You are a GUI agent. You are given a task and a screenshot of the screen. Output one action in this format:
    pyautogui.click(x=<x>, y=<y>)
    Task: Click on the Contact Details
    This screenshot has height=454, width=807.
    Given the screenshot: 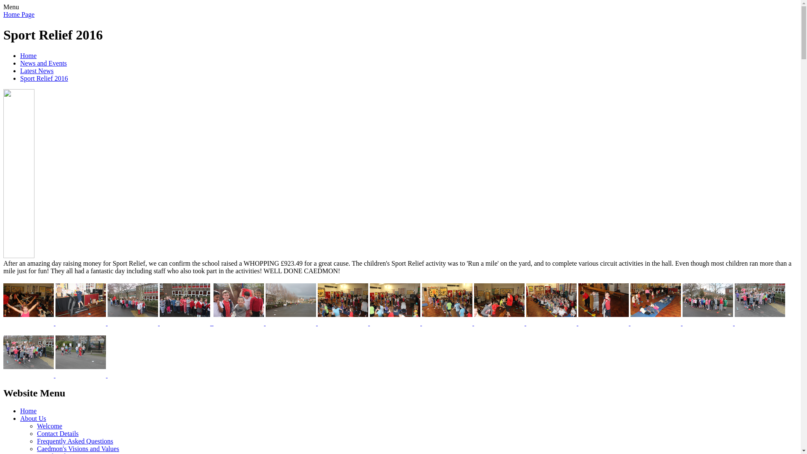 What is the action you would take?
    pyautogui.click(x=58, y=433)
    